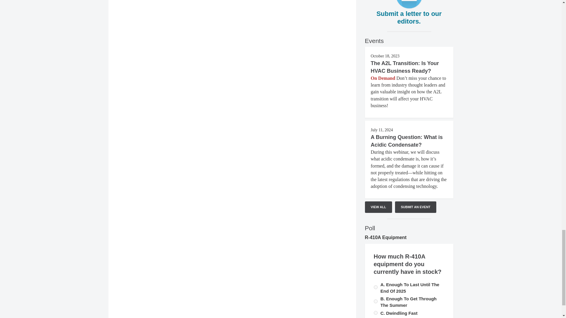  I want to click on 598, so click(376, 313).